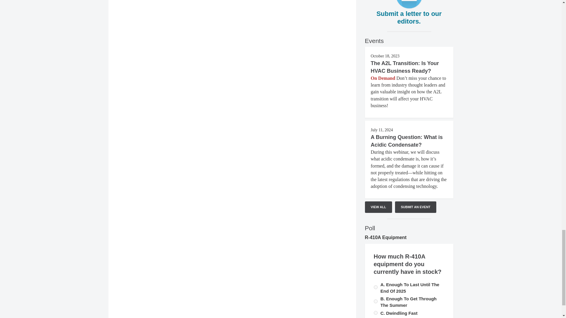  I want to click on 598, so click(376, 313).